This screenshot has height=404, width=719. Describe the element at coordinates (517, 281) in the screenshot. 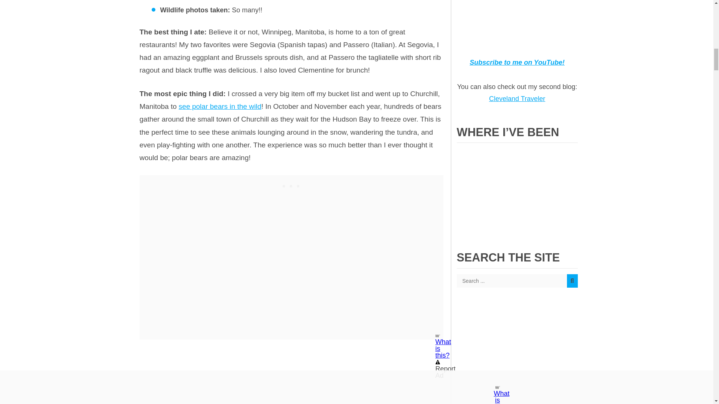

I see `Search for:` at that location.